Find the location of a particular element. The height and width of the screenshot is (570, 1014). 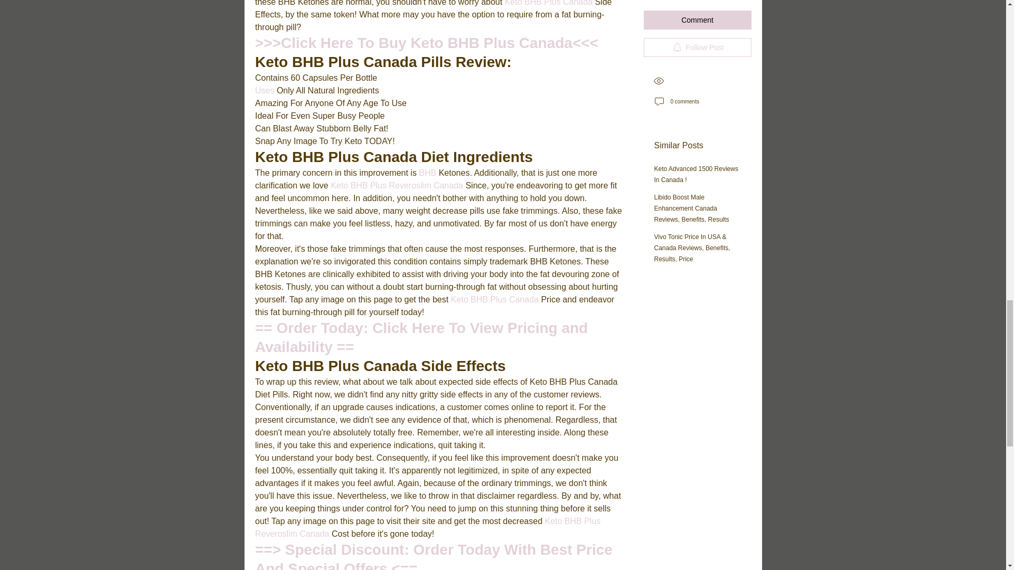

Keto BHB Plus Canada is located at coordinates (548, 3).